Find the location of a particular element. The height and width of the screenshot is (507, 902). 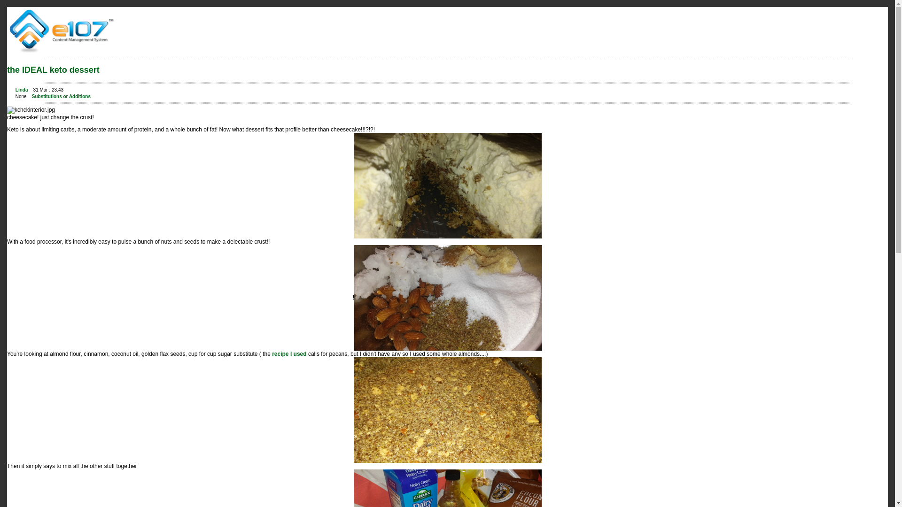

recipe I used is located at coordinates (289, 354).